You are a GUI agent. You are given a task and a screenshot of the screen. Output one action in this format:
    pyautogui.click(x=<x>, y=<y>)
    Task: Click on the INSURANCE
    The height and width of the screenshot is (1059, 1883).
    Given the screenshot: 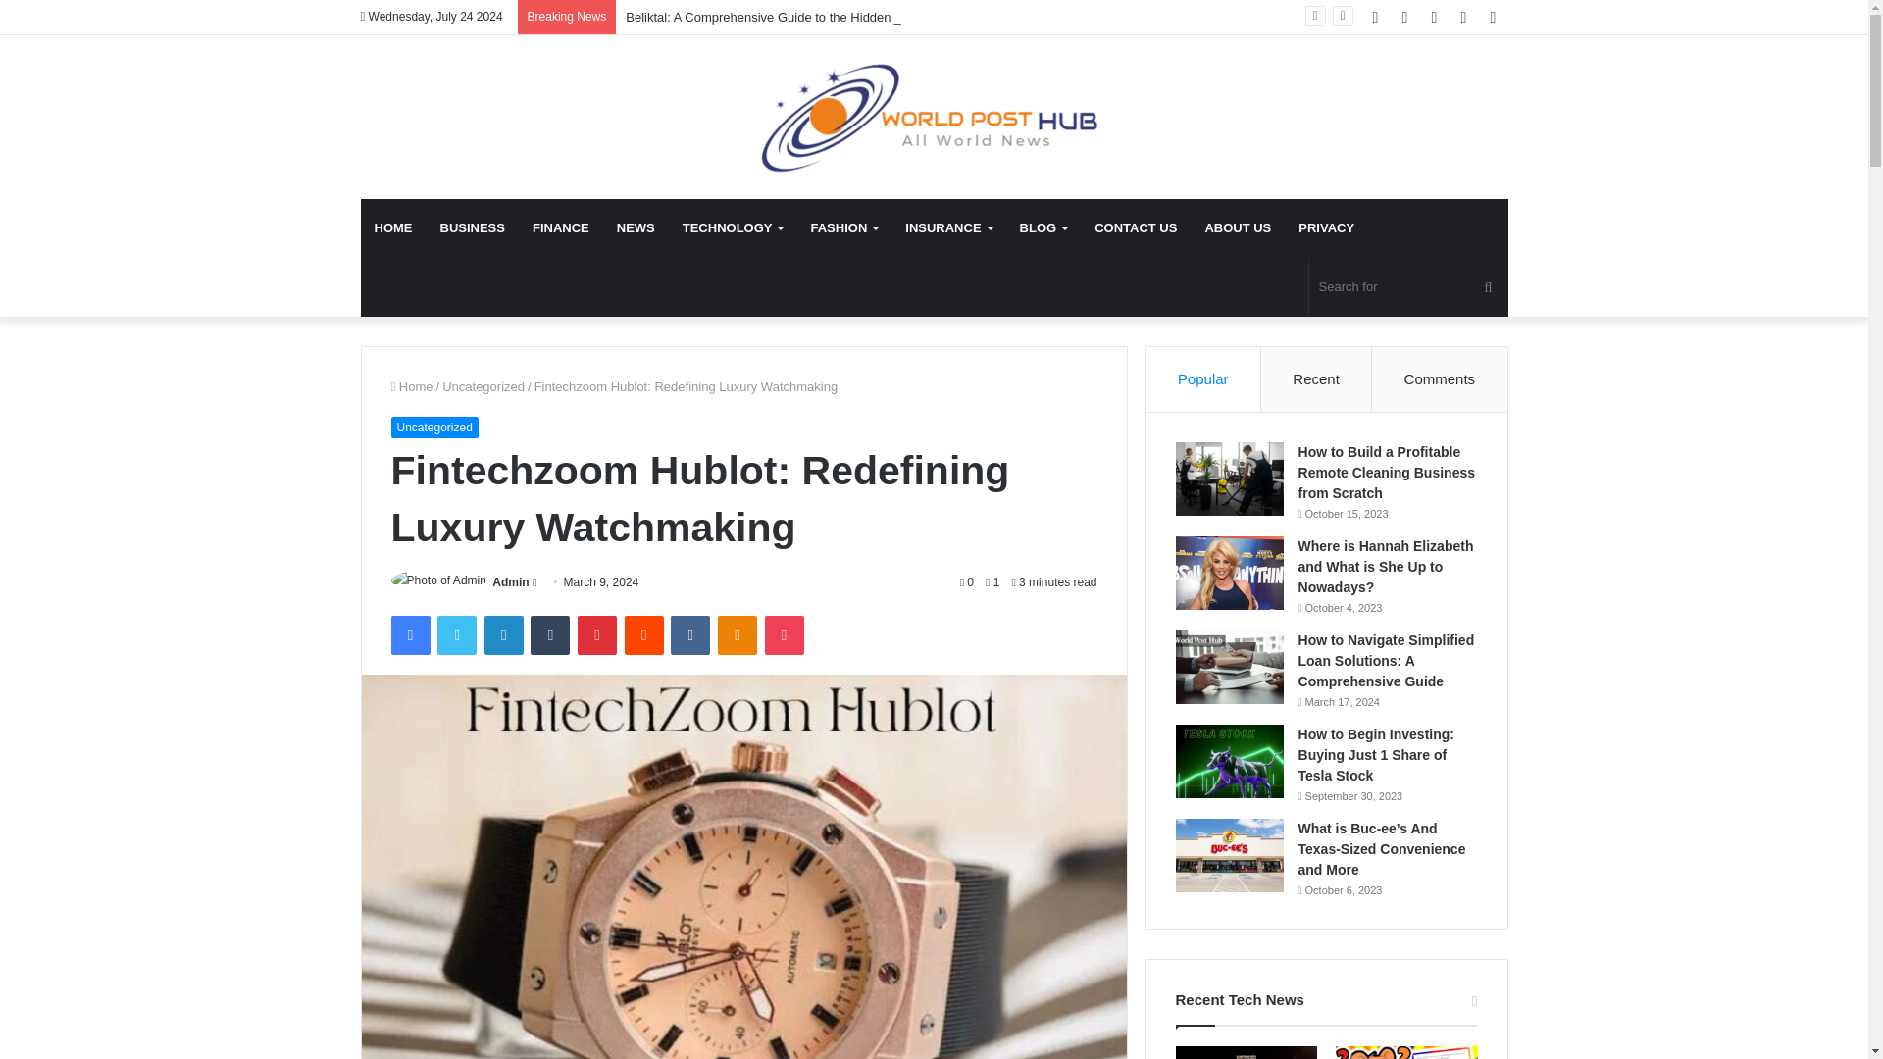 What is the action you would take?
    pyautogui.click(x=947, y=228)
    